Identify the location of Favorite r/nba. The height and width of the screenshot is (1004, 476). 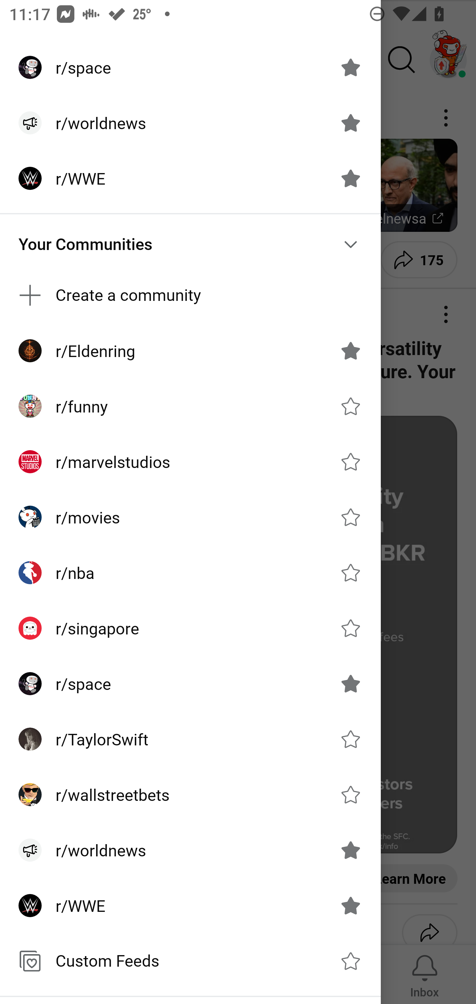
(350, 573).